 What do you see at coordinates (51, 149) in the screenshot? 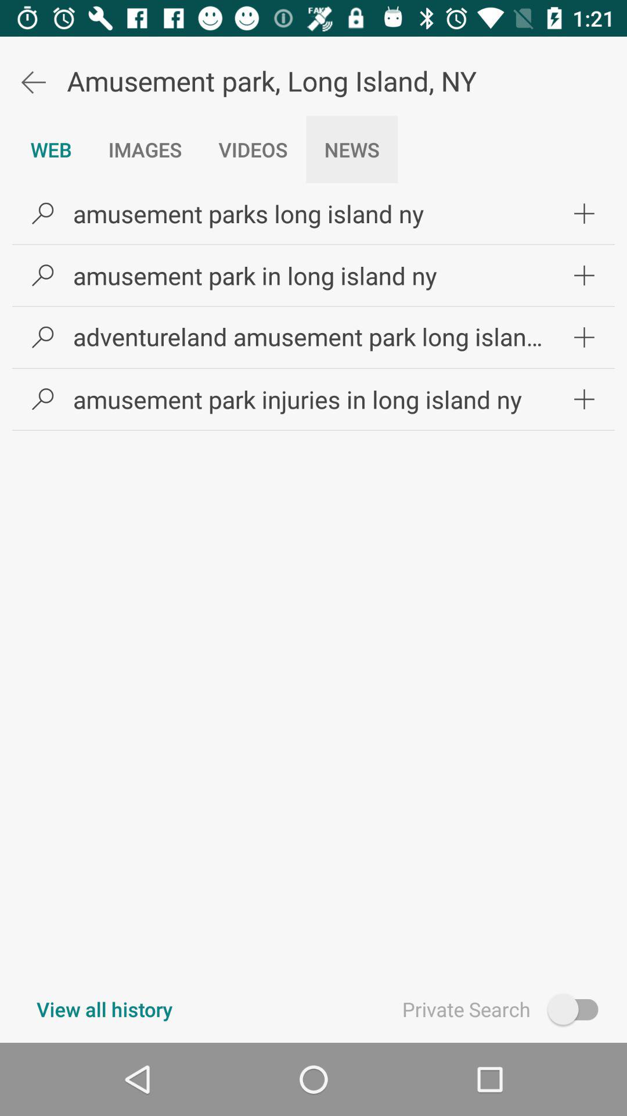
I see `choose web icon` at bounding box center [51, 149].